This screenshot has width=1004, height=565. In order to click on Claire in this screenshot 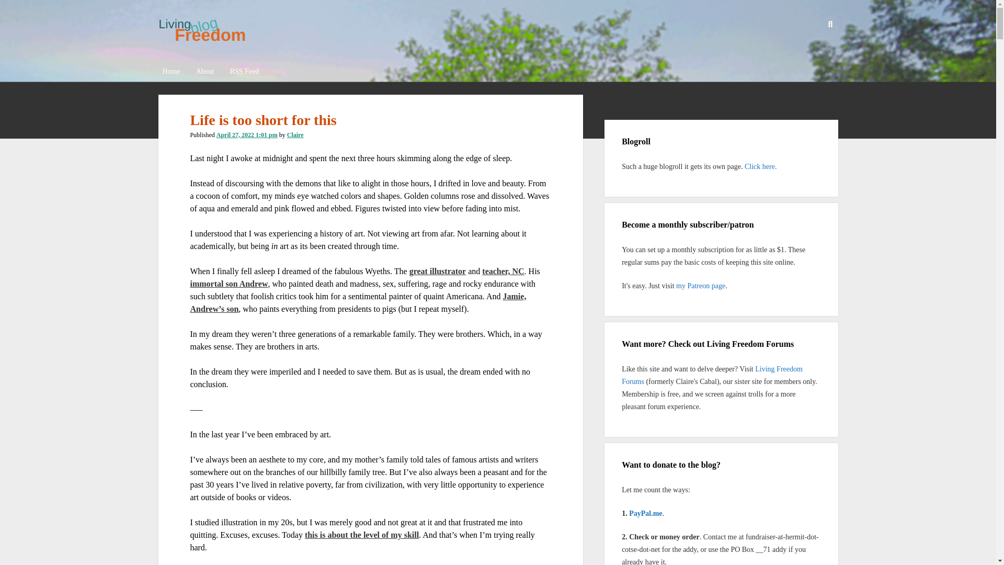, I will do `click(295, 134)`.